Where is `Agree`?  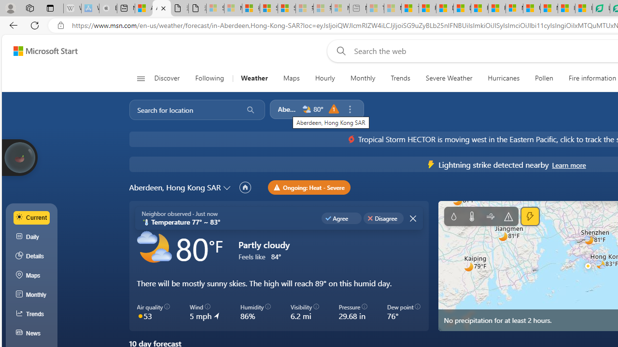 Agree is located at coordinates (341, 218).